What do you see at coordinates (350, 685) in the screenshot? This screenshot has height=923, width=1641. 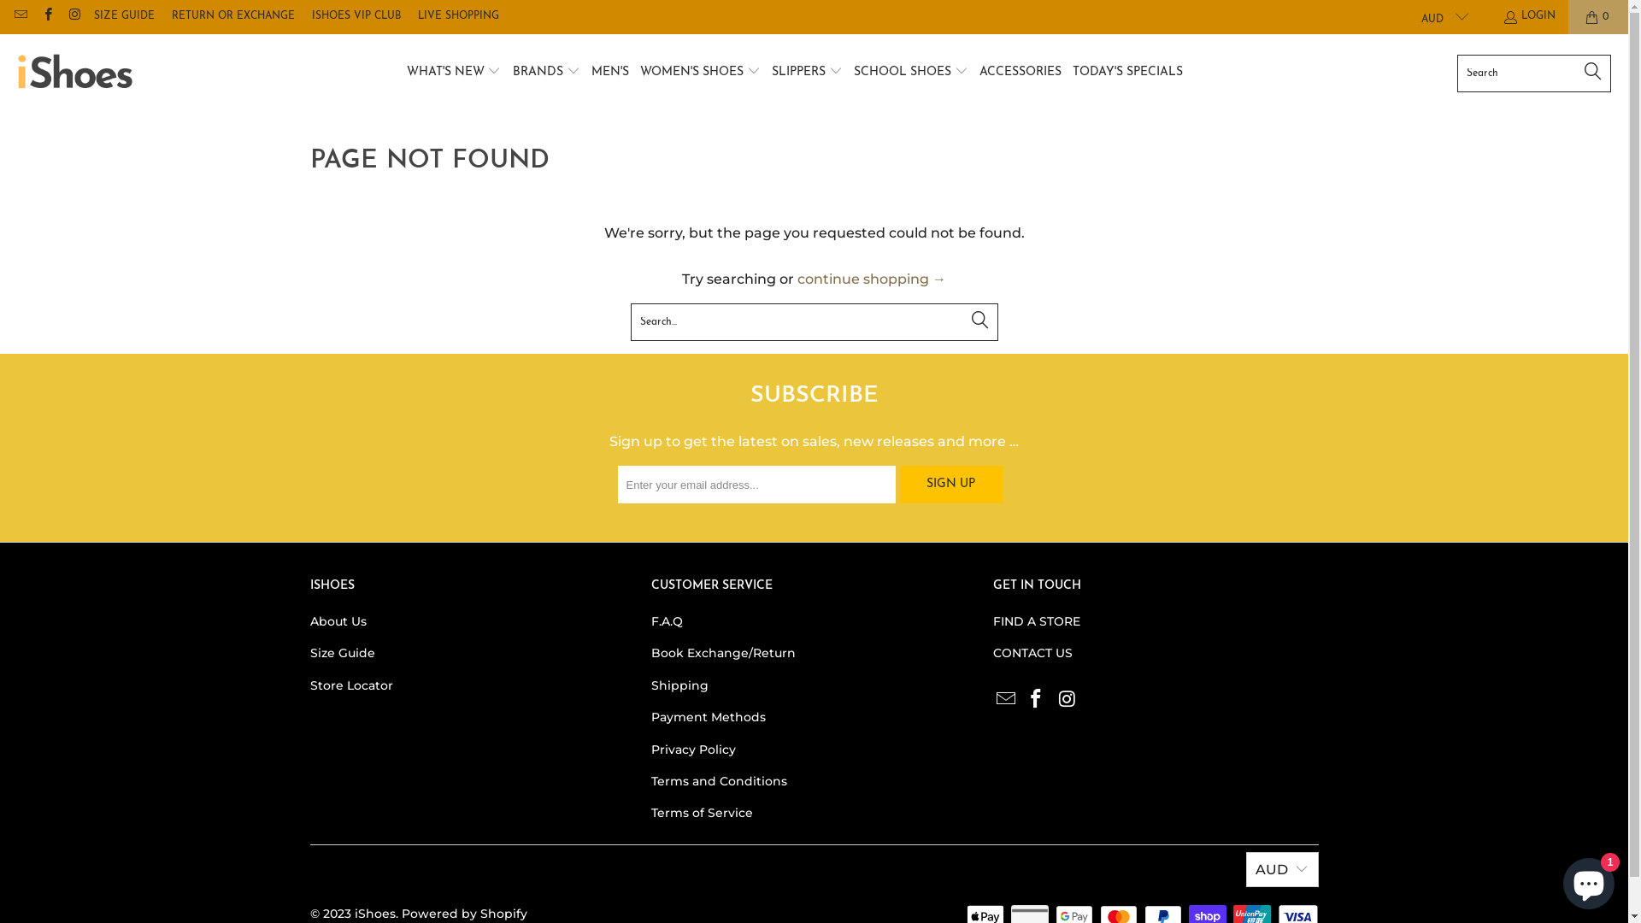 I see `Store Locator` at bounding box center [350, 685].